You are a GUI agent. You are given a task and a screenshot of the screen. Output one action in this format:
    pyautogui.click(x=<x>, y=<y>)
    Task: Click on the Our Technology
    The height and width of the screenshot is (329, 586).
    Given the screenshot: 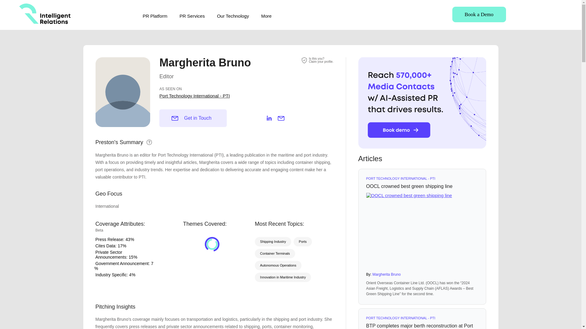 What is the action you would take?
    pyautogui.click(x=233, y=16)
    